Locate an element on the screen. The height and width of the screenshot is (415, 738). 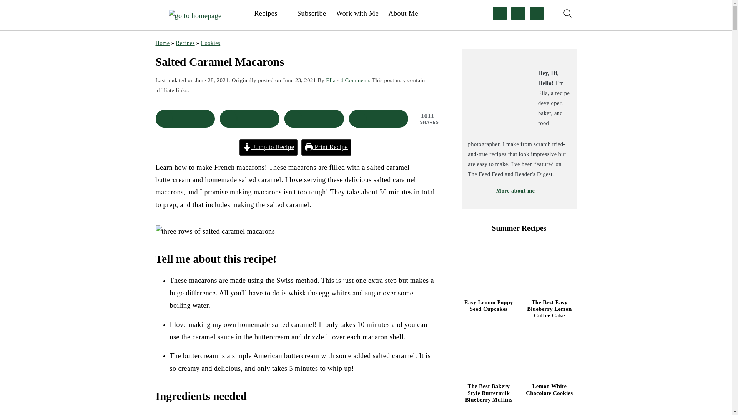
Share on Yummly is located at coordinates (379, 118).